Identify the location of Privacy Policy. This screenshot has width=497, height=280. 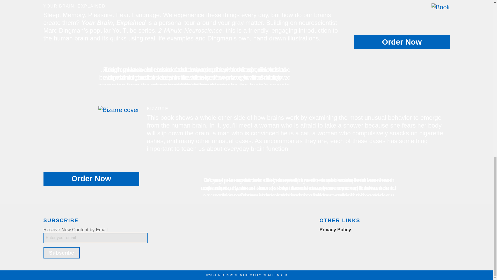
(335, 230).